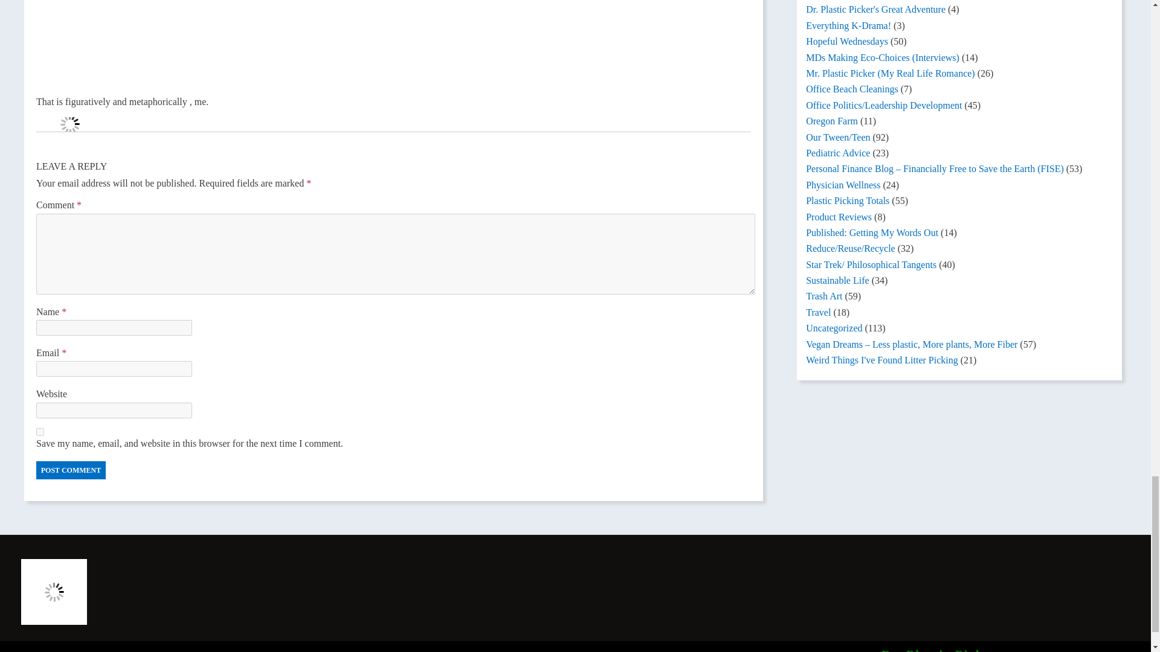 Image resolution: width=1160 pixels, height=652 pixels. Describe the element at coordinates (40, 432) in the screenshot. I see `yes` at that location.